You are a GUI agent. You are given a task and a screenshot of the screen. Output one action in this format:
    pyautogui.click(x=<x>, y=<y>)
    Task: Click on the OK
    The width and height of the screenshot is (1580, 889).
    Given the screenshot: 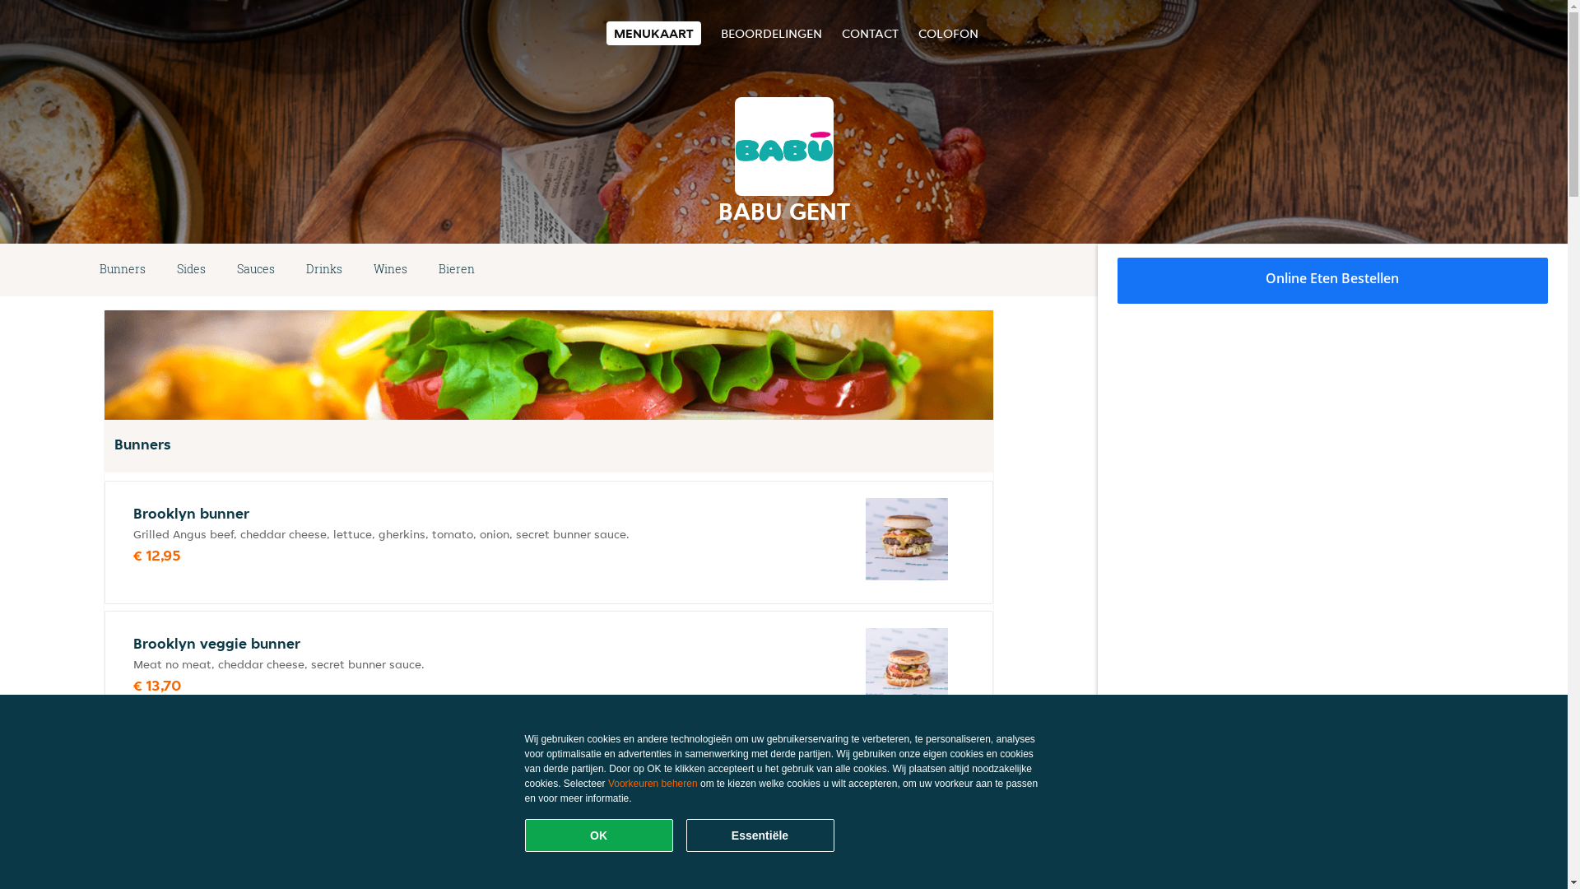 What is the action you would take?
    pyautogui.click(x=599, y=835)
    